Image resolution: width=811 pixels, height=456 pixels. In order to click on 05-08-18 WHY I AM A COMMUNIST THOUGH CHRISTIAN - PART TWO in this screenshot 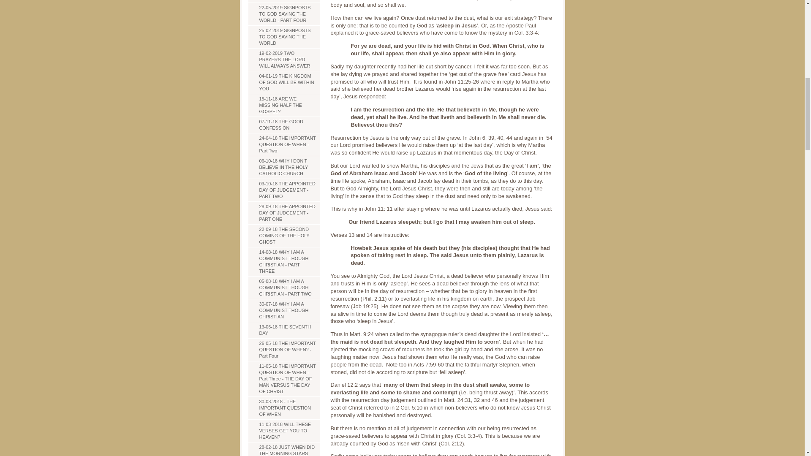, I will do `click(284, 288)`.